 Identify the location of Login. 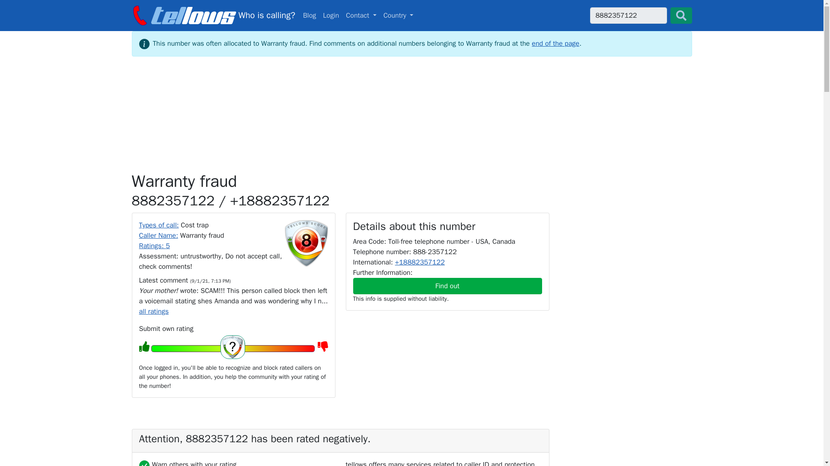
(331, 16).